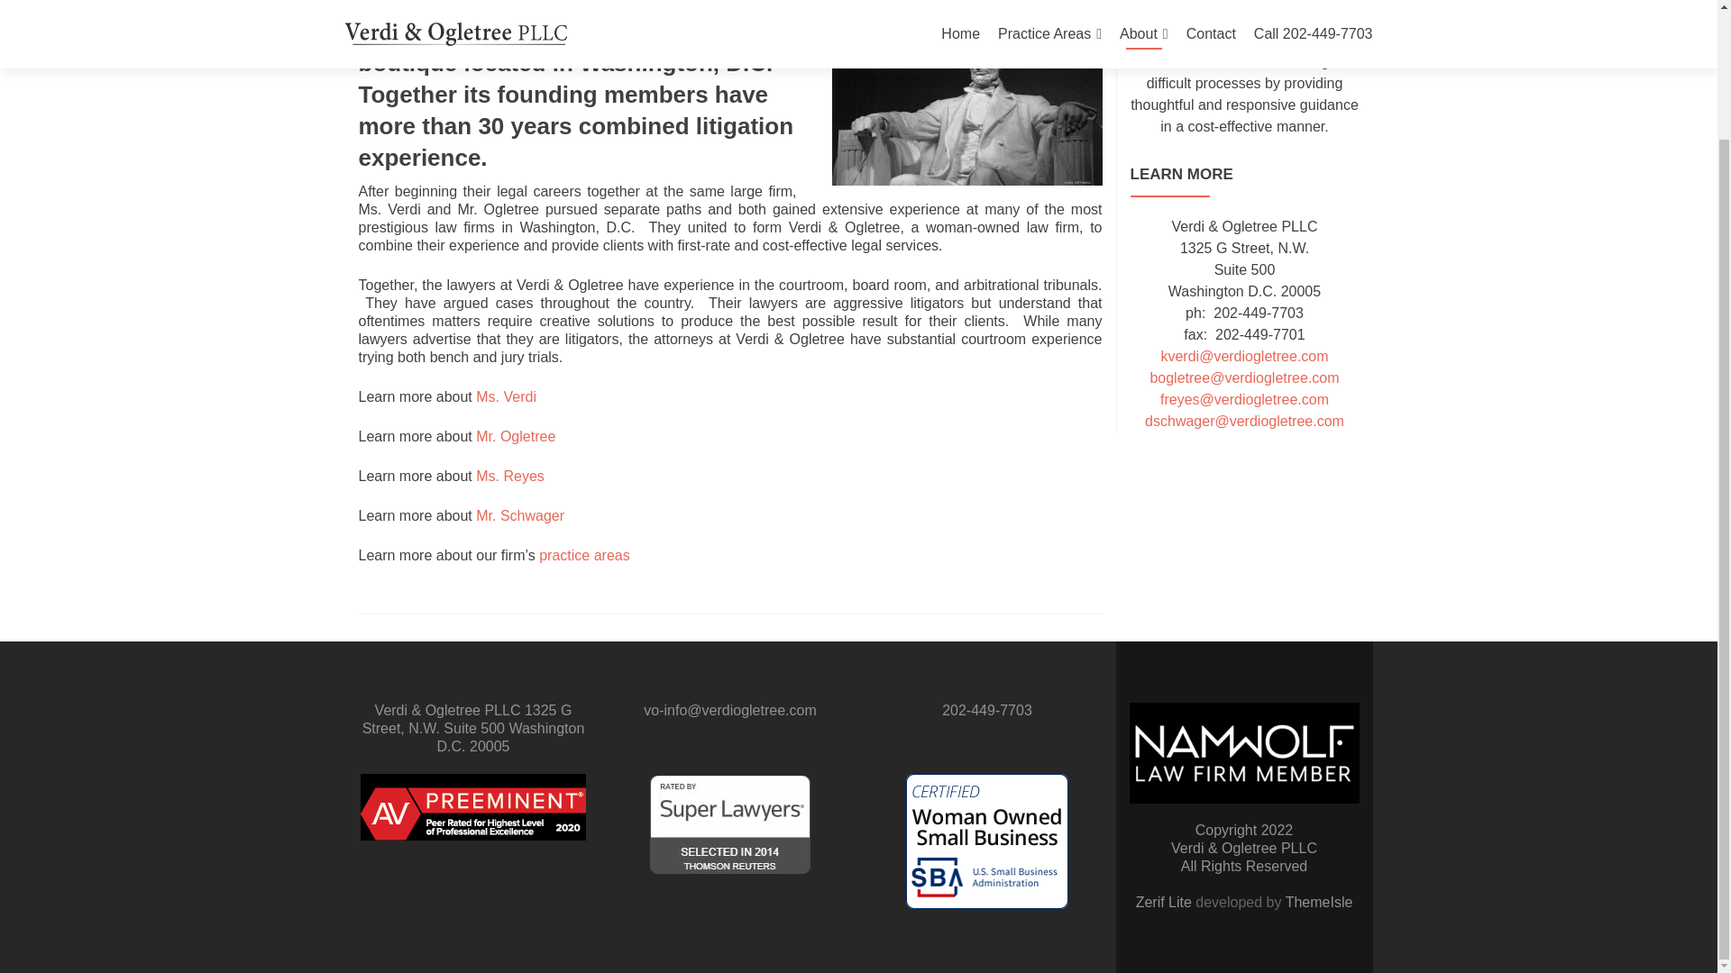 This screenshot has height=973, width=1731. I want to click on Mr. Schwager, so click(519, 515).